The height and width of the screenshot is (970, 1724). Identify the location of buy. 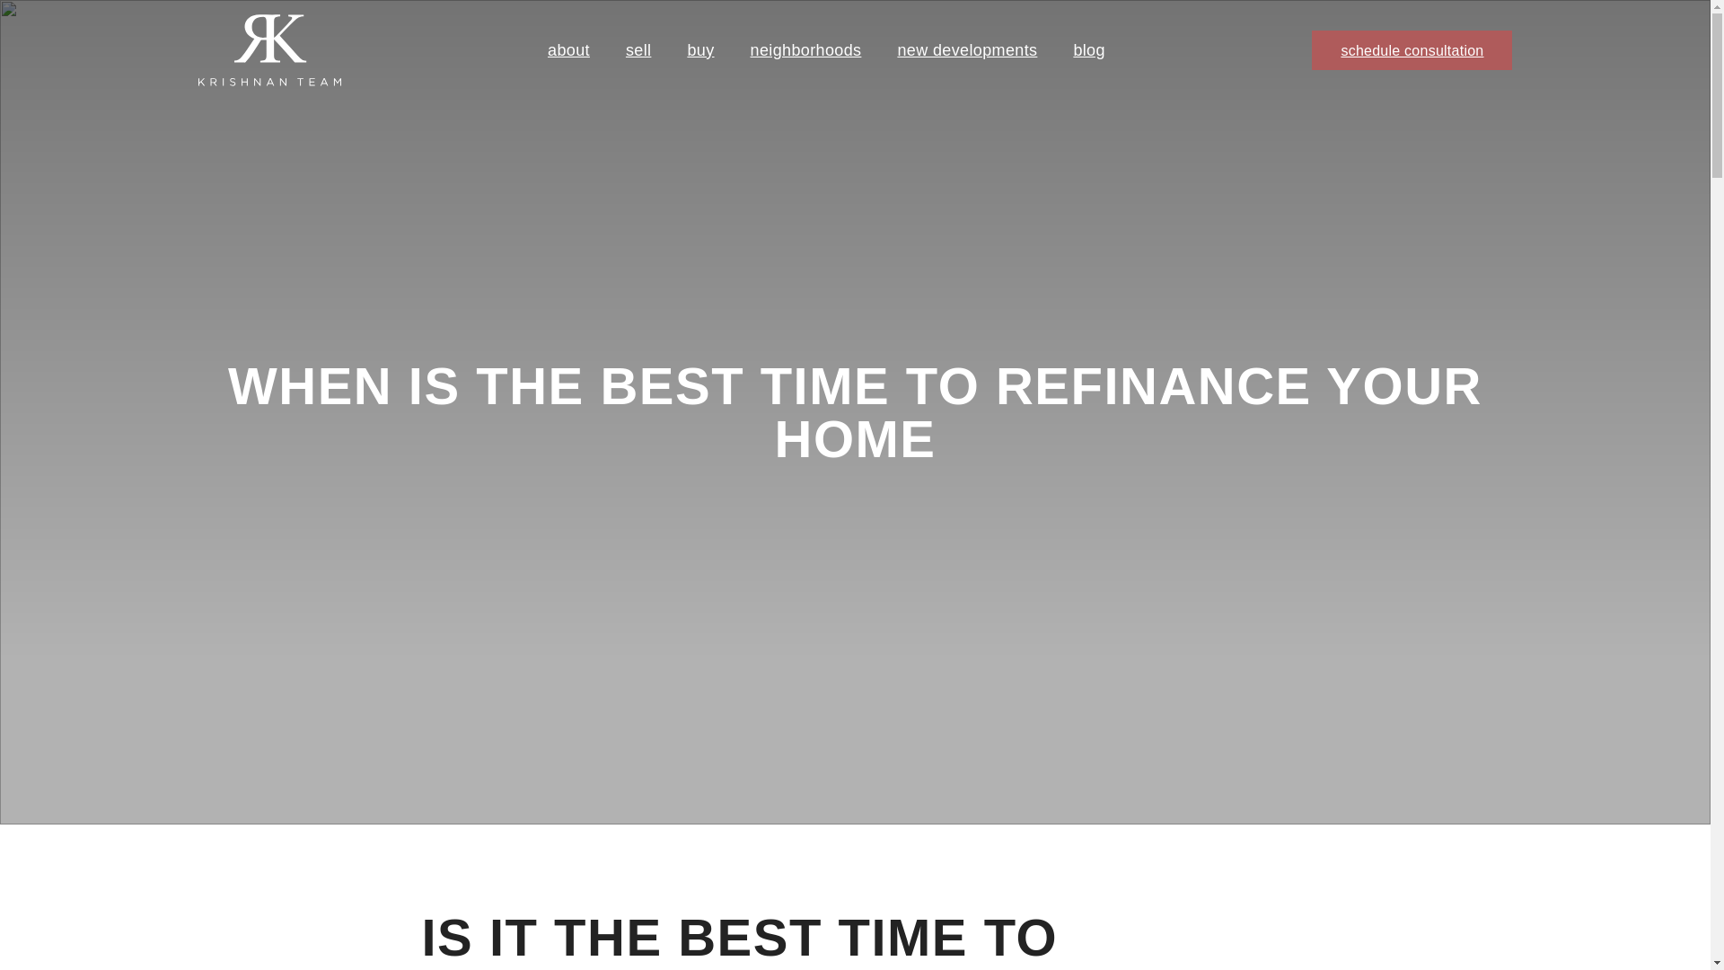
(699, 50).